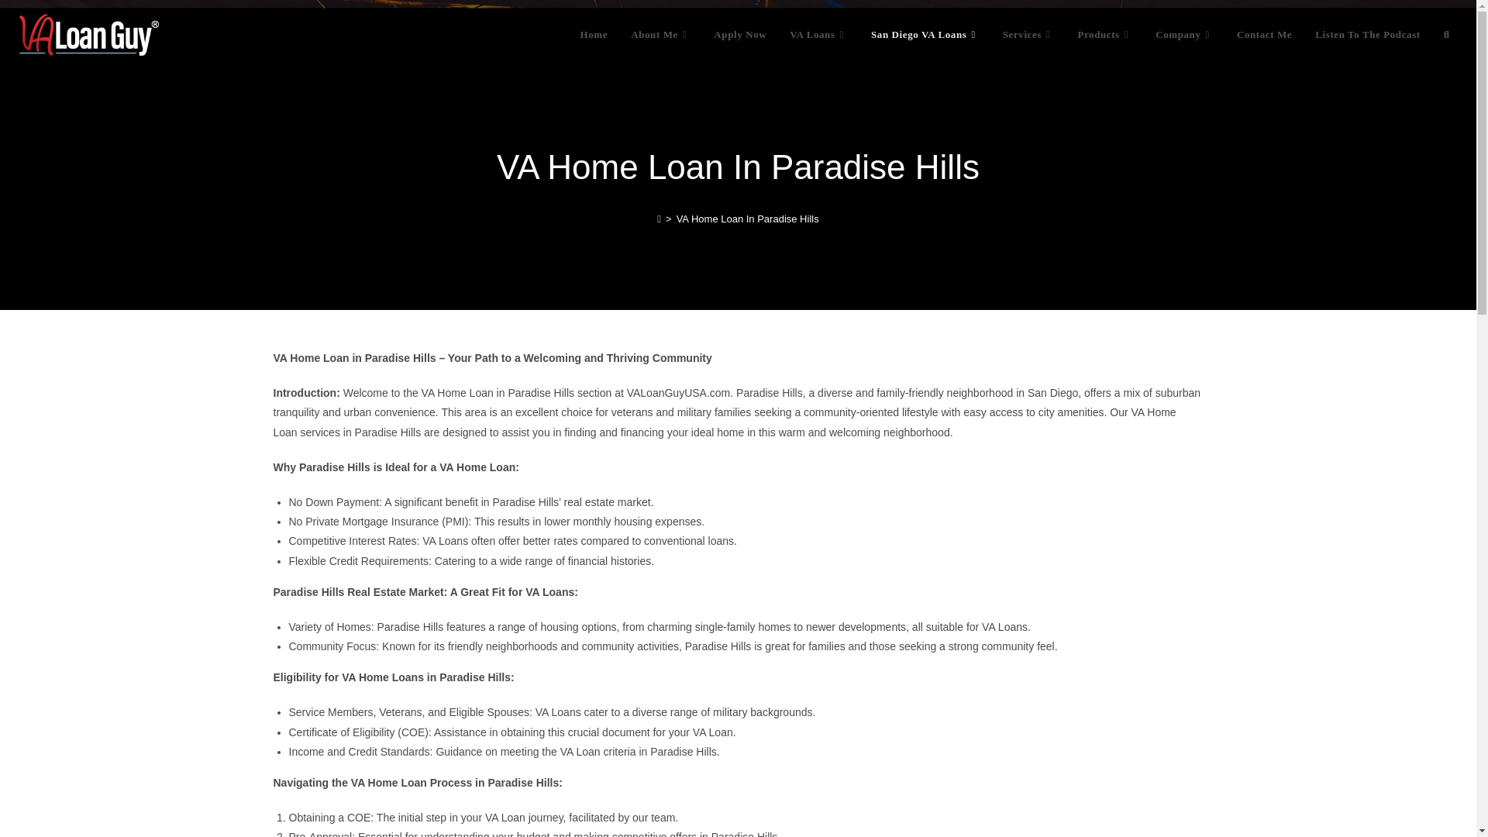 The height and width of the screenshot is (837, 1488). Describe the element at coordinates (660, 34) in the screenshot. I see `About Me` at that location.